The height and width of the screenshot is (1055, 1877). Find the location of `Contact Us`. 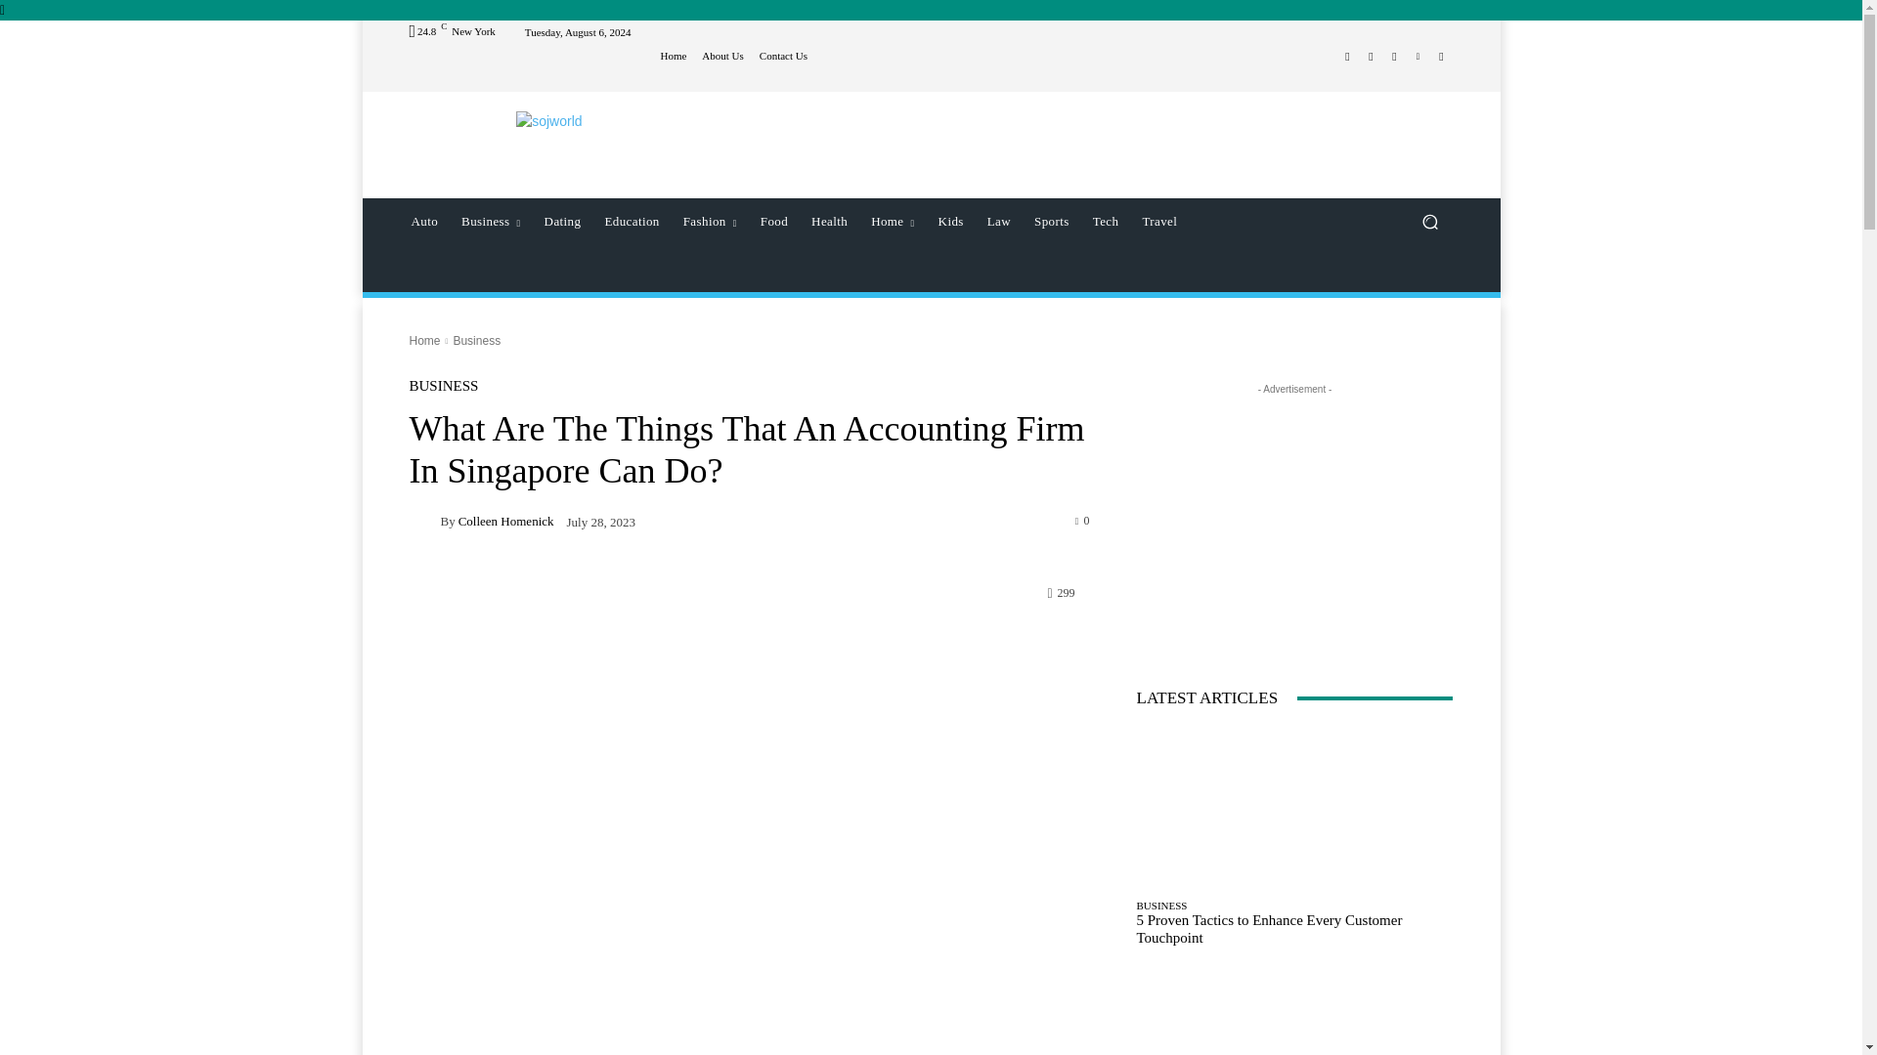

Contact Us is located at coordinates (783, 55).